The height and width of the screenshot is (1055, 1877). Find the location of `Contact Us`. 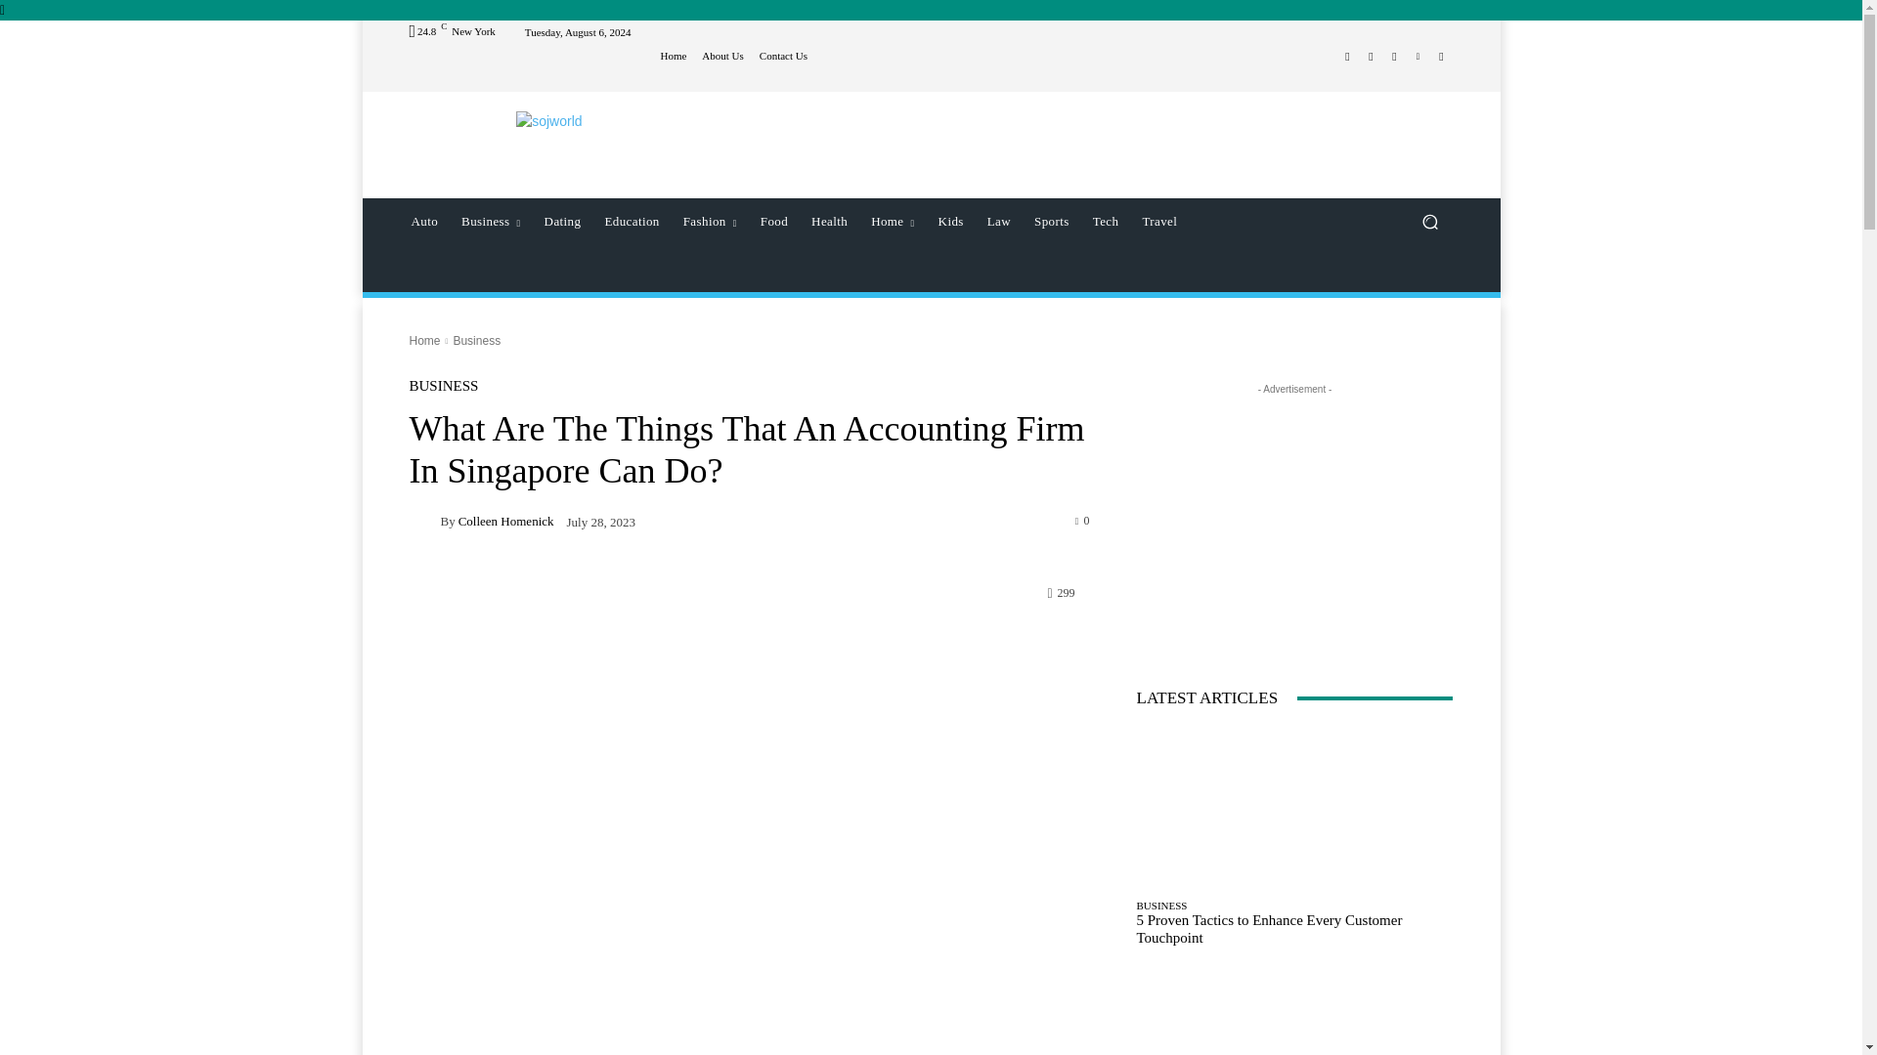

Contact Us is located at coordinates (783, 55).